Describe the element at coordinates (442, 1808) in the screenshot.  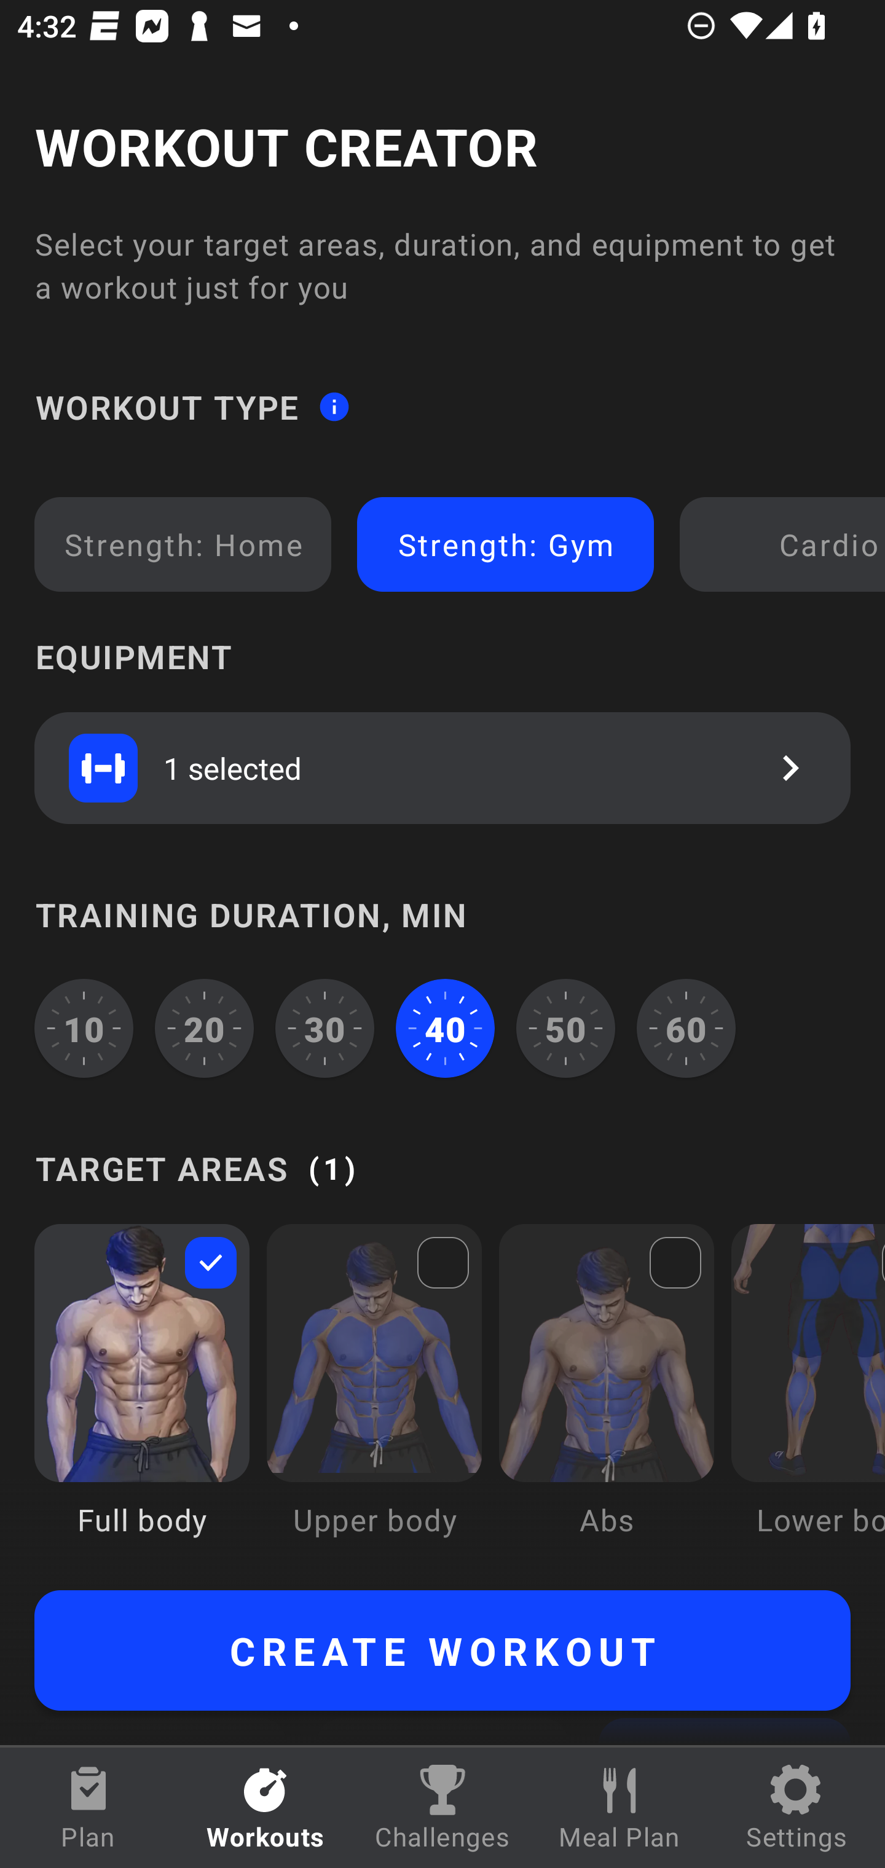
I see ` Challenges ` at that location.